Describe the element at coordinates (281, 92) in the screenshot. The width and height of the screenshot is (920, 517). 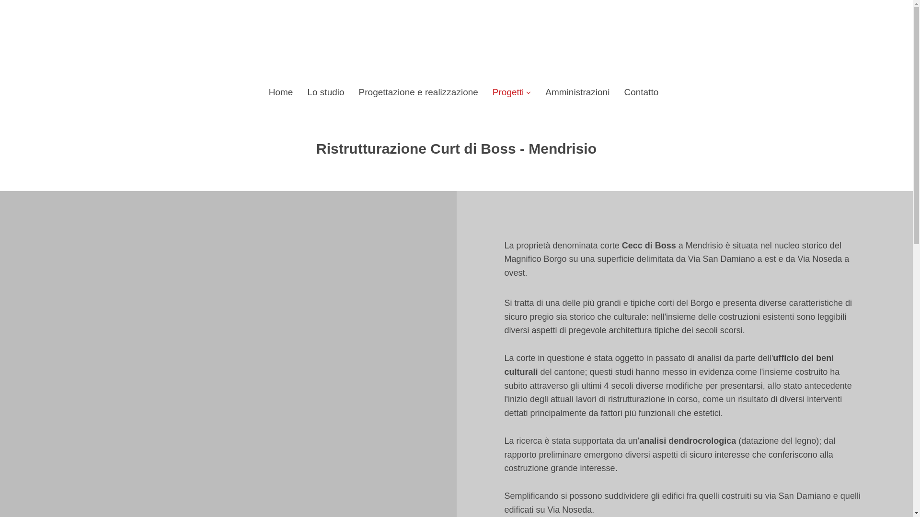
I see `Home` at that location.